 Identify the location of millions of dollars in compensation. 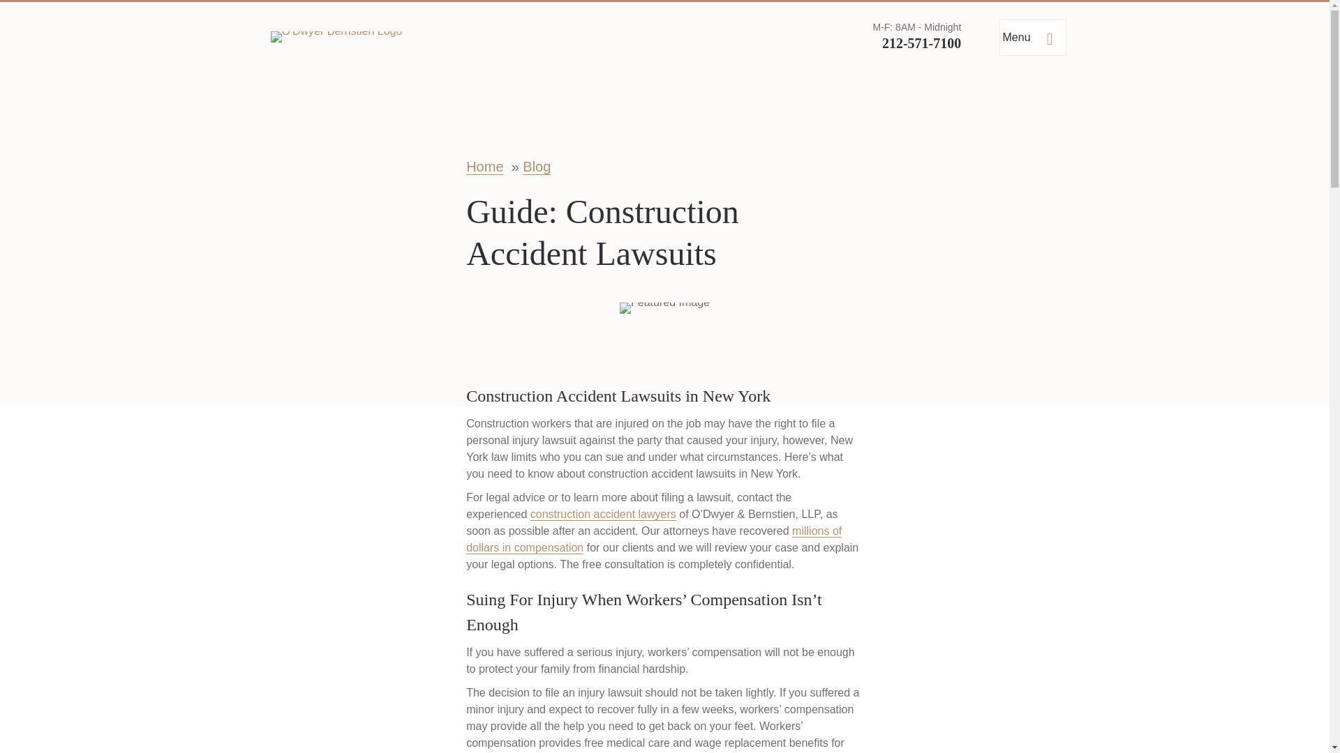
(653, 539).